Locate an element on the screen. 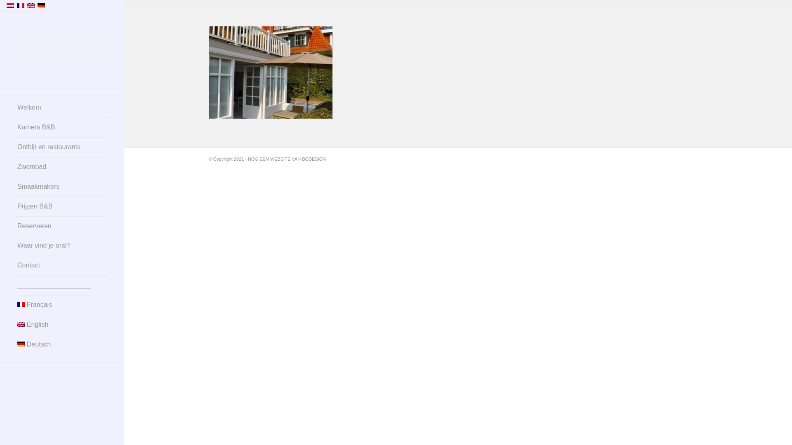  English is located at coordinates (31, 6).